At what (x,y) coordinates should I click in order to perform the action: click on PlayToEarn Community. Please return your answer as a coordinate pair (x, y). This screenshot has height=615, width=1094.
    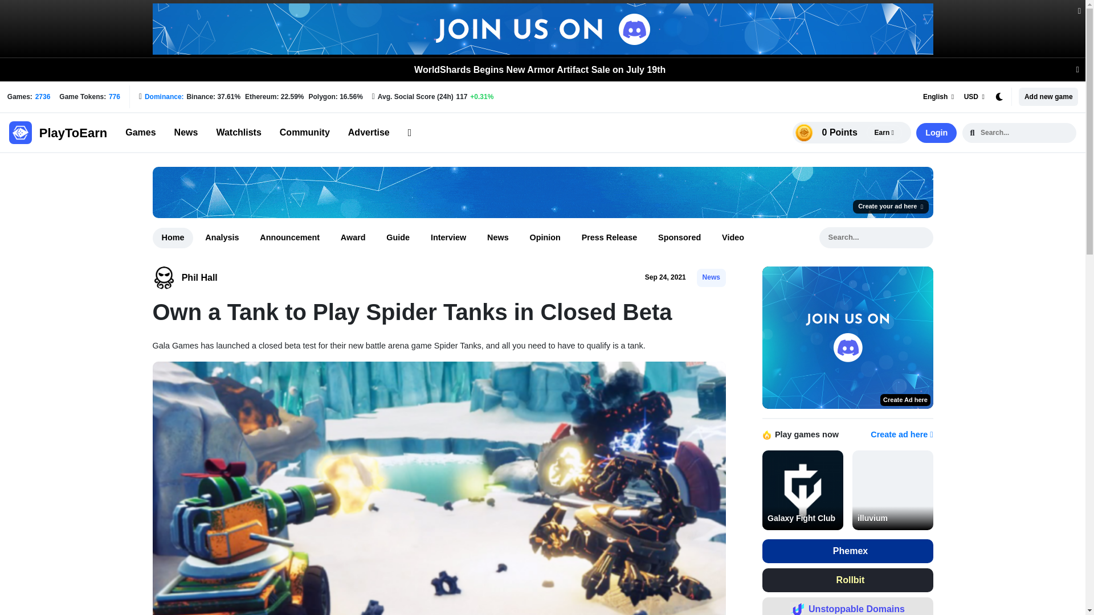
    Looking at the image, I should click on (305, 133).